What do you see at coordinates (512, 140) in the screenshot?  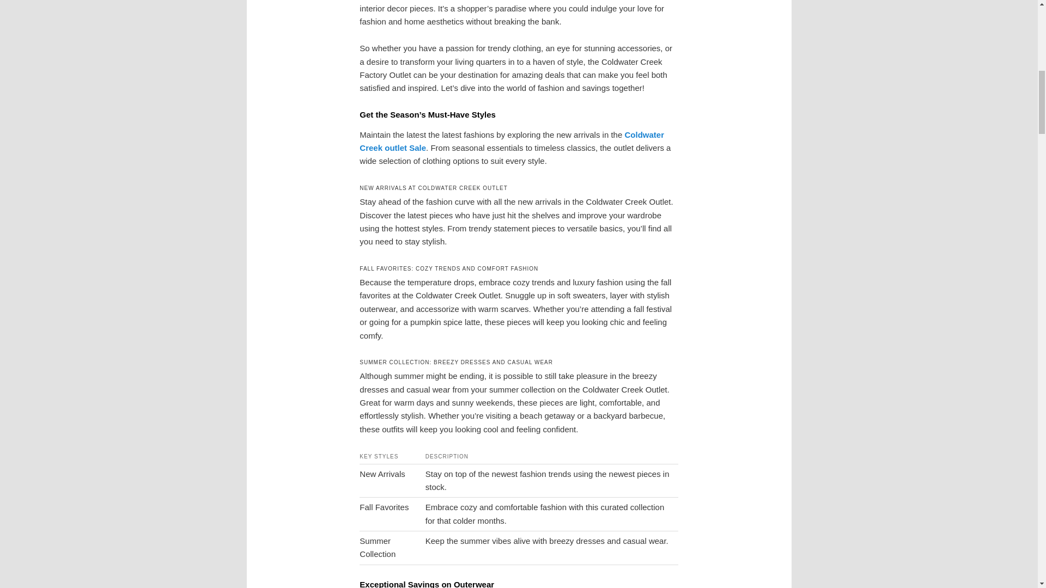 I see `Coldwater Creek outlet Sale` at bounding box center [512, 140].